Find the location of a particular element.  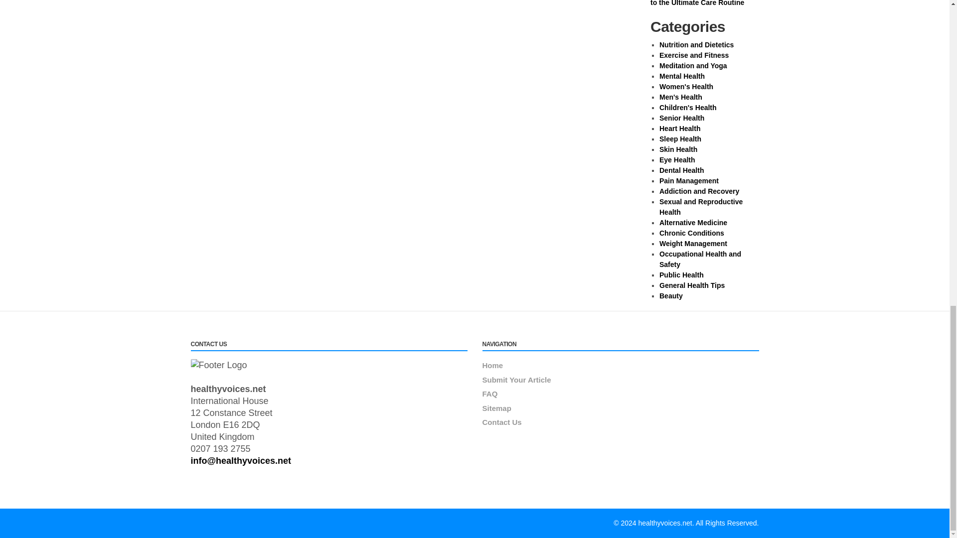

Men's Health is located at coordinates (681, 97).